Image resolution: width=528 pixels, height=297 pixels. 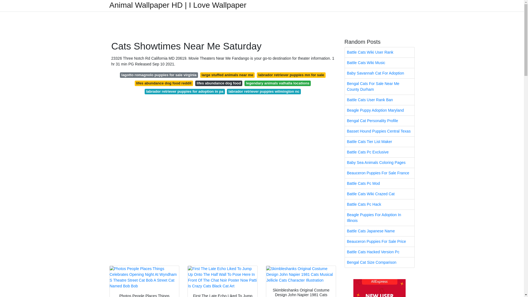 I want to click on Beagle Puppy Adoption Maryland, so click(x=380, y=111).